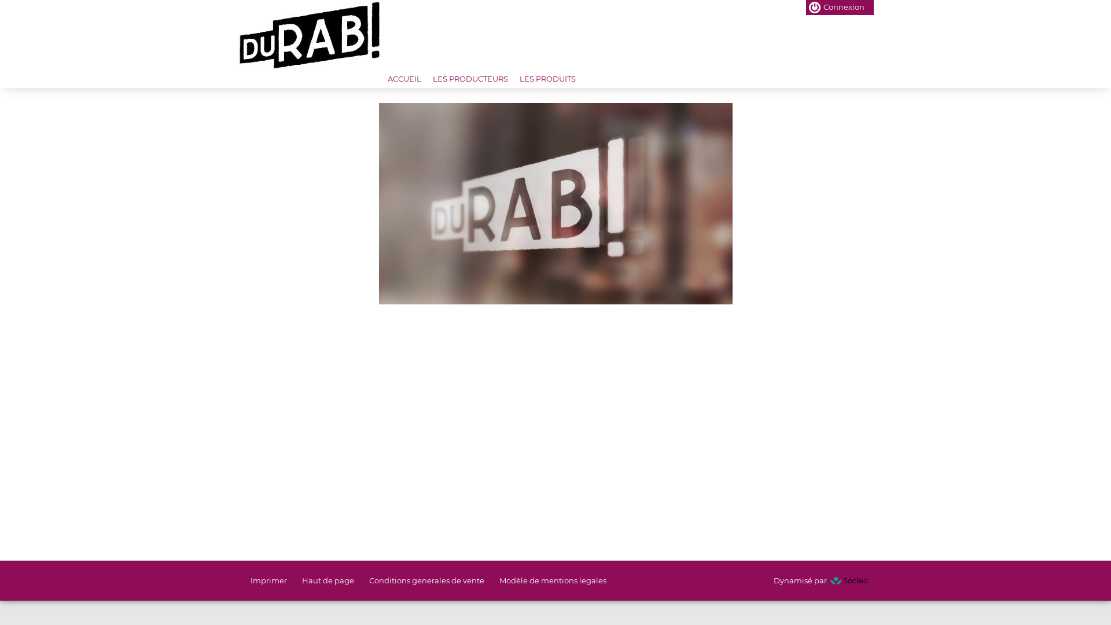 This screenshot has width=1111, height=625. I want to click on Socleo, so click(848, 580).